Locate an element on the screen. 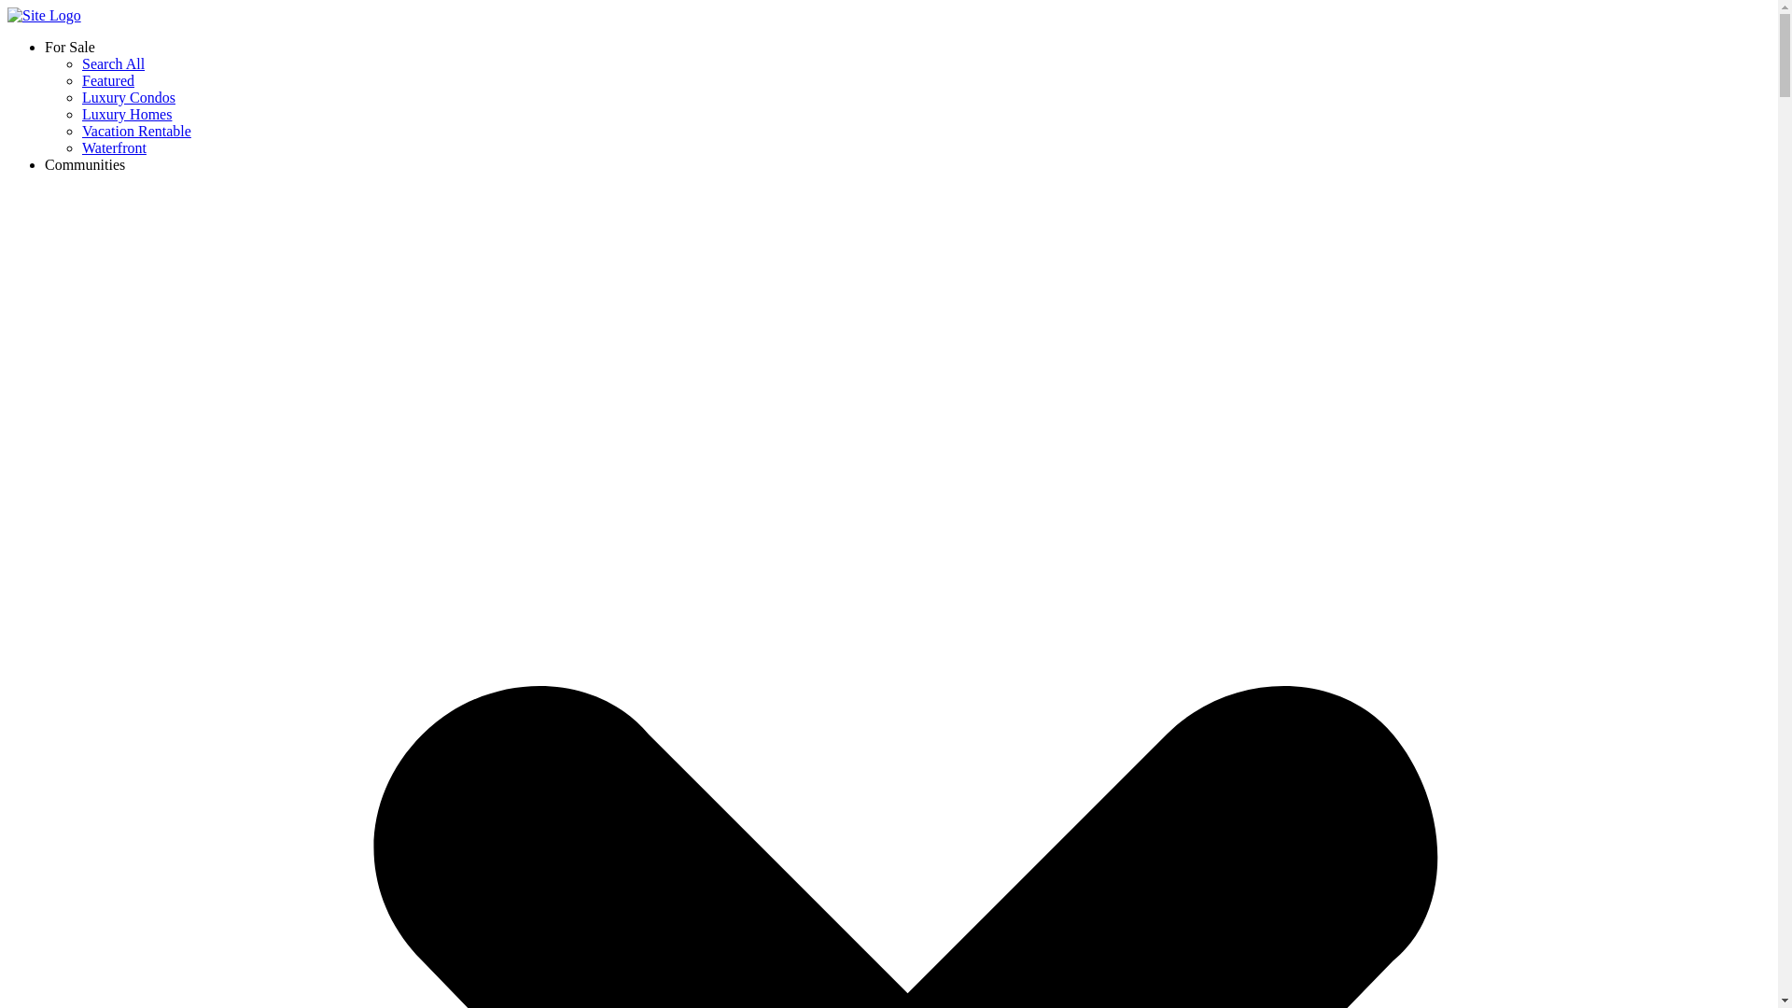  For Sale is located at coordinates (69, 47).